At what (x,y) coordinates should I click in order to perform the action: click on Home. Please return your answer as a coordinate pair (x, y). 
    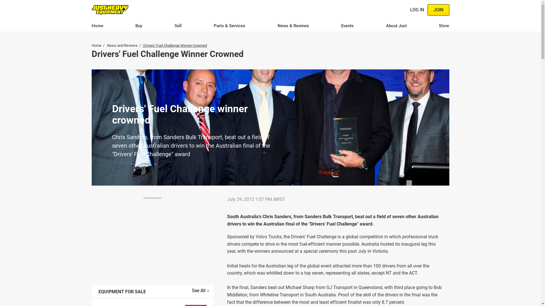
    Looking at the image, I should click on (96, 45).